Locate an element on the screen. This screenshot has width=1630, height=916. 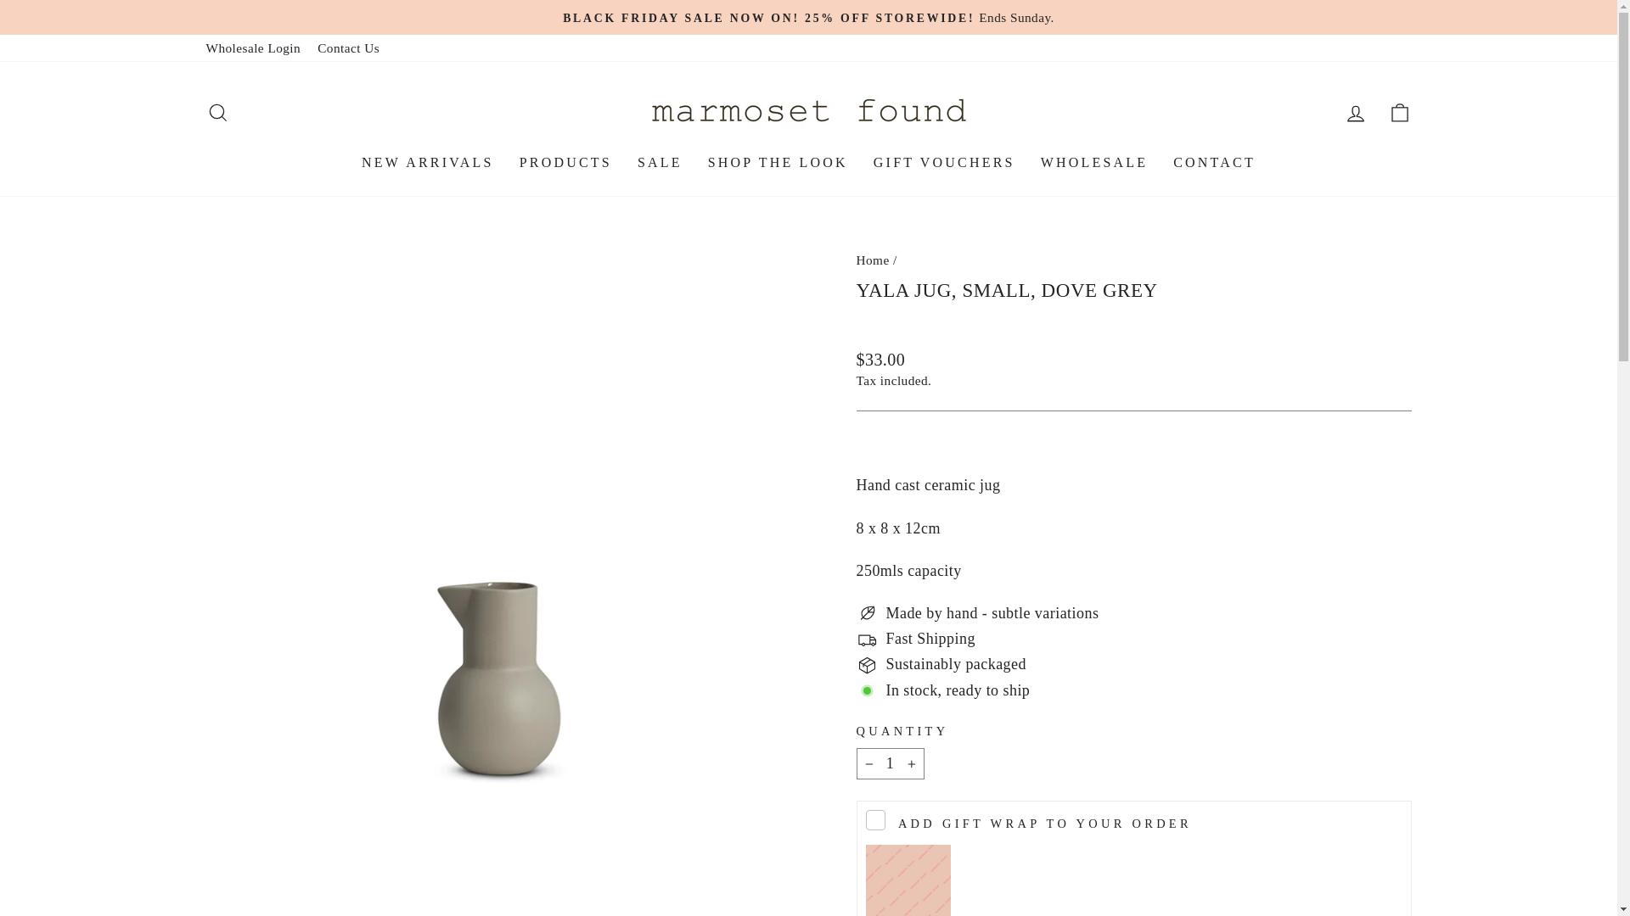
WHOLESALE is located at coordinates (1095, 163).